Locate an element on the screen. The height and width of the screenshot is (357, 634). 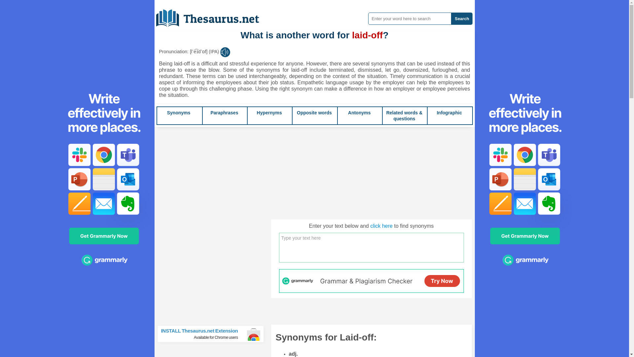
Synonyms is located at coordinates (179, 112).